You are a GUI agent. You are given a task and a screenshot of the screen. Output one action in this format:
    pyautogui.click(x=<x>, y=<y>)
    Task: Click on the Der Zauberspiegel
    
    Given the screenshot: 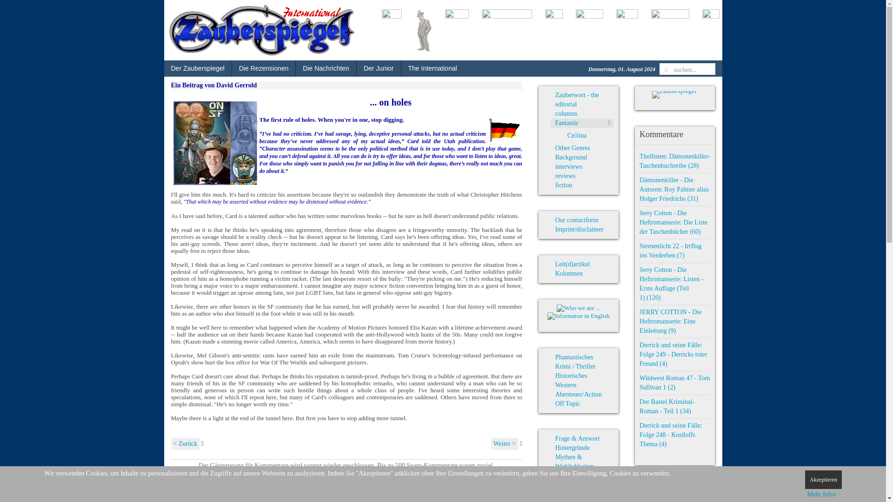 What is the action you would take?
    pyautogui.click(x=197, y=68)
    